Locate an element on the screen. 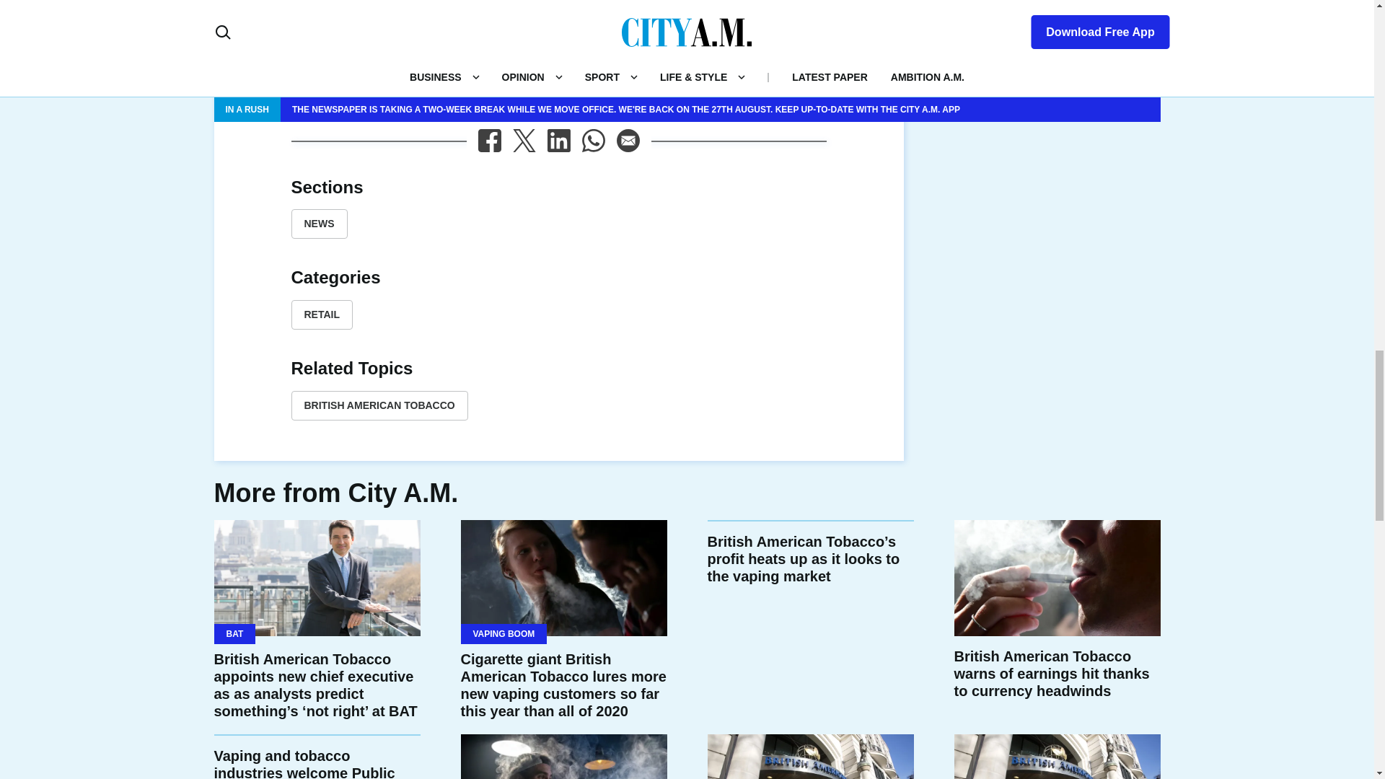 The height and width of the screenshot is (779, 1385). Email is located at coordinates (628, 140).